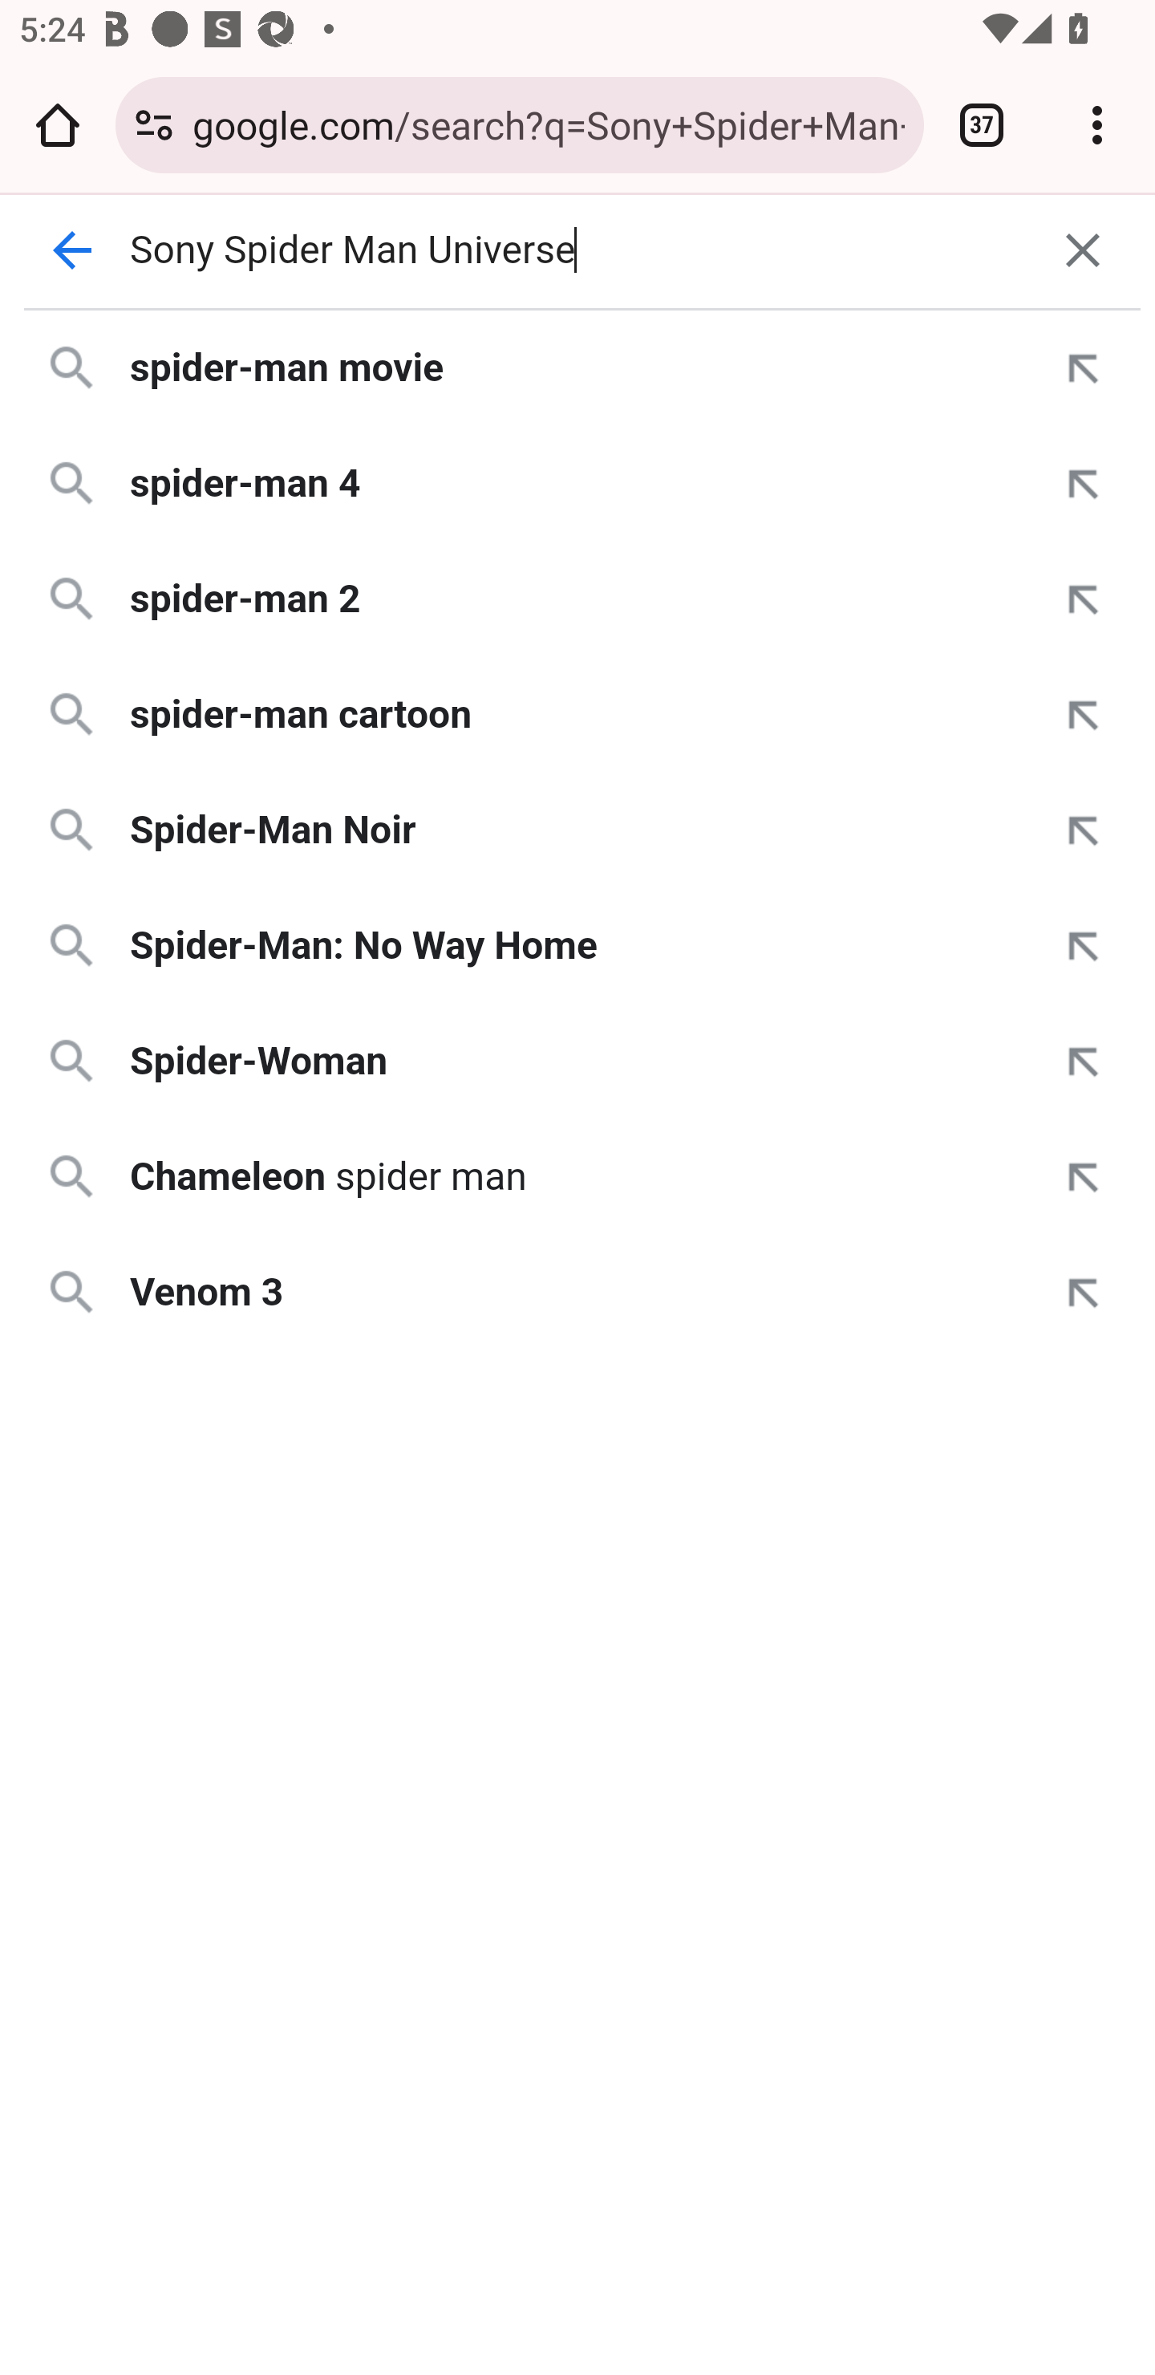 Image resolution: width=1155 pixels, height=2375 pixels. I want to click on Customize and control Google Chrome, so click(1097, 124).